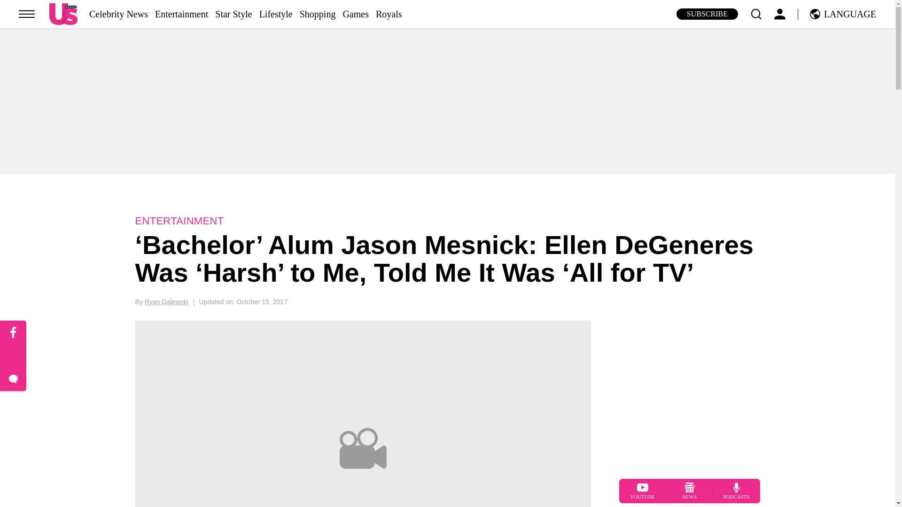 This screenshot has width=902, height=507. Describe the element at coordinates (166, 302) in the screenshot. I see `Posts by Ryan Gajewski` at that location.